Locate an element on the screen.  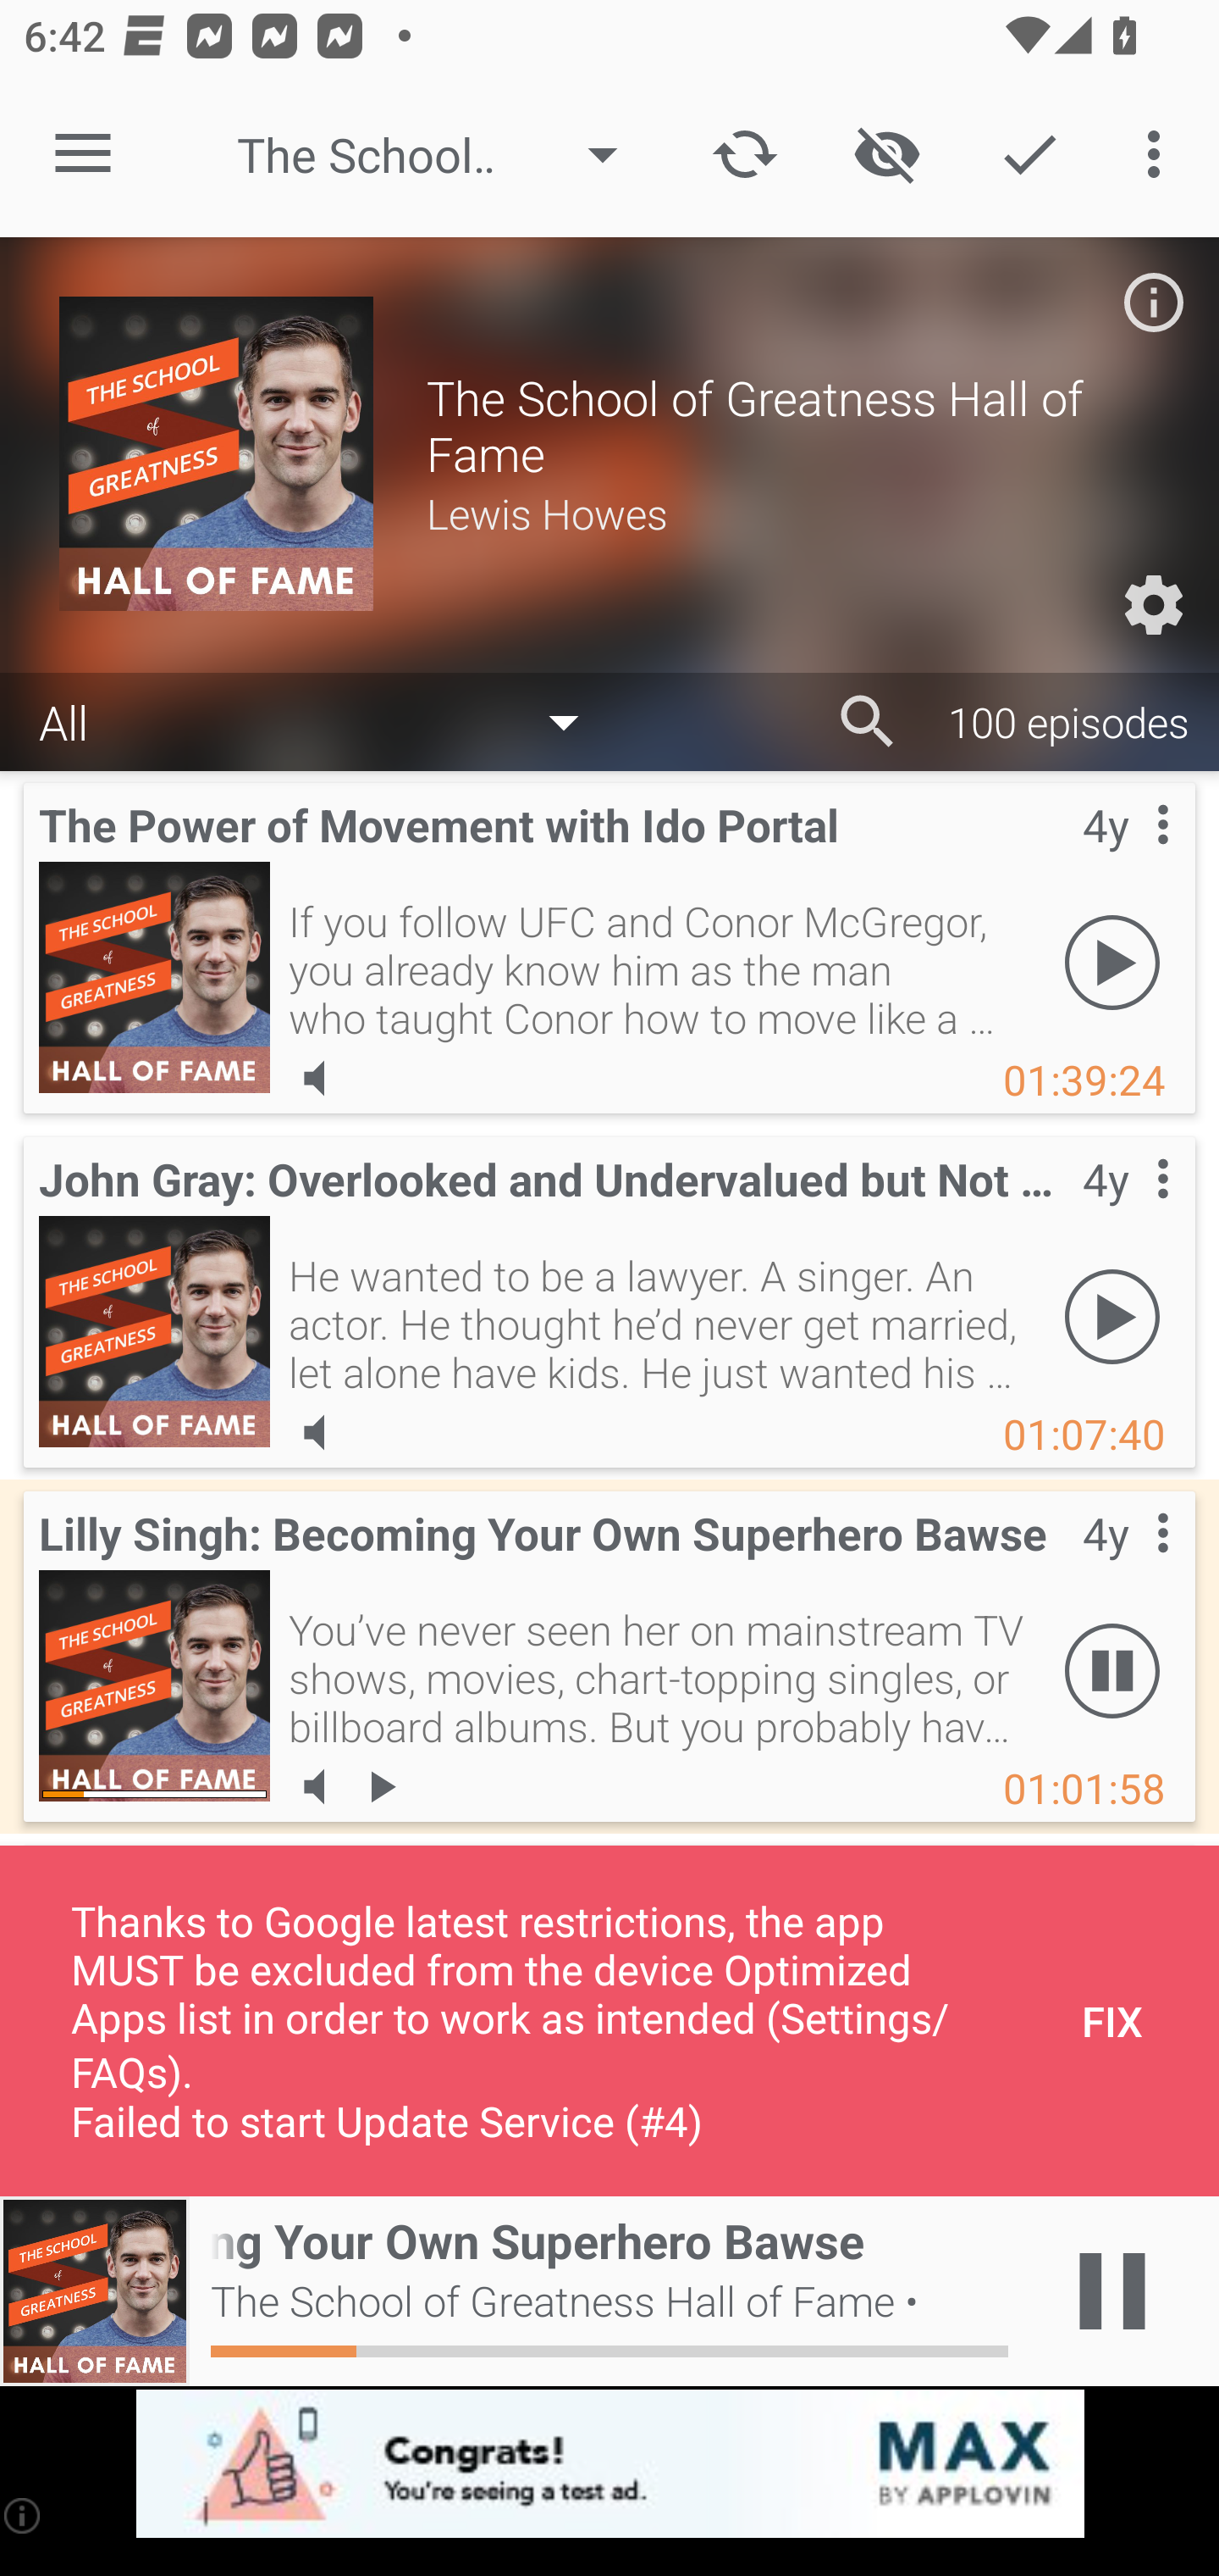
Contextual menu is located at coordinates (1126, 1213).